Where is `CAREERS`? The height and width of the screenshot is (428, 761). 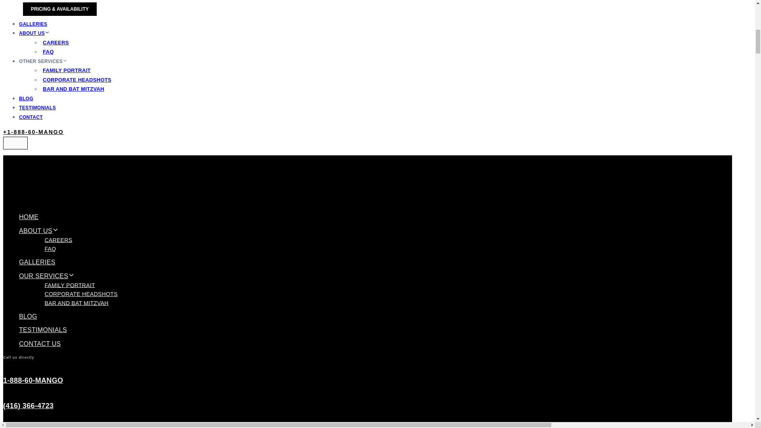 CAREERS is located at coordinates (55, 42).